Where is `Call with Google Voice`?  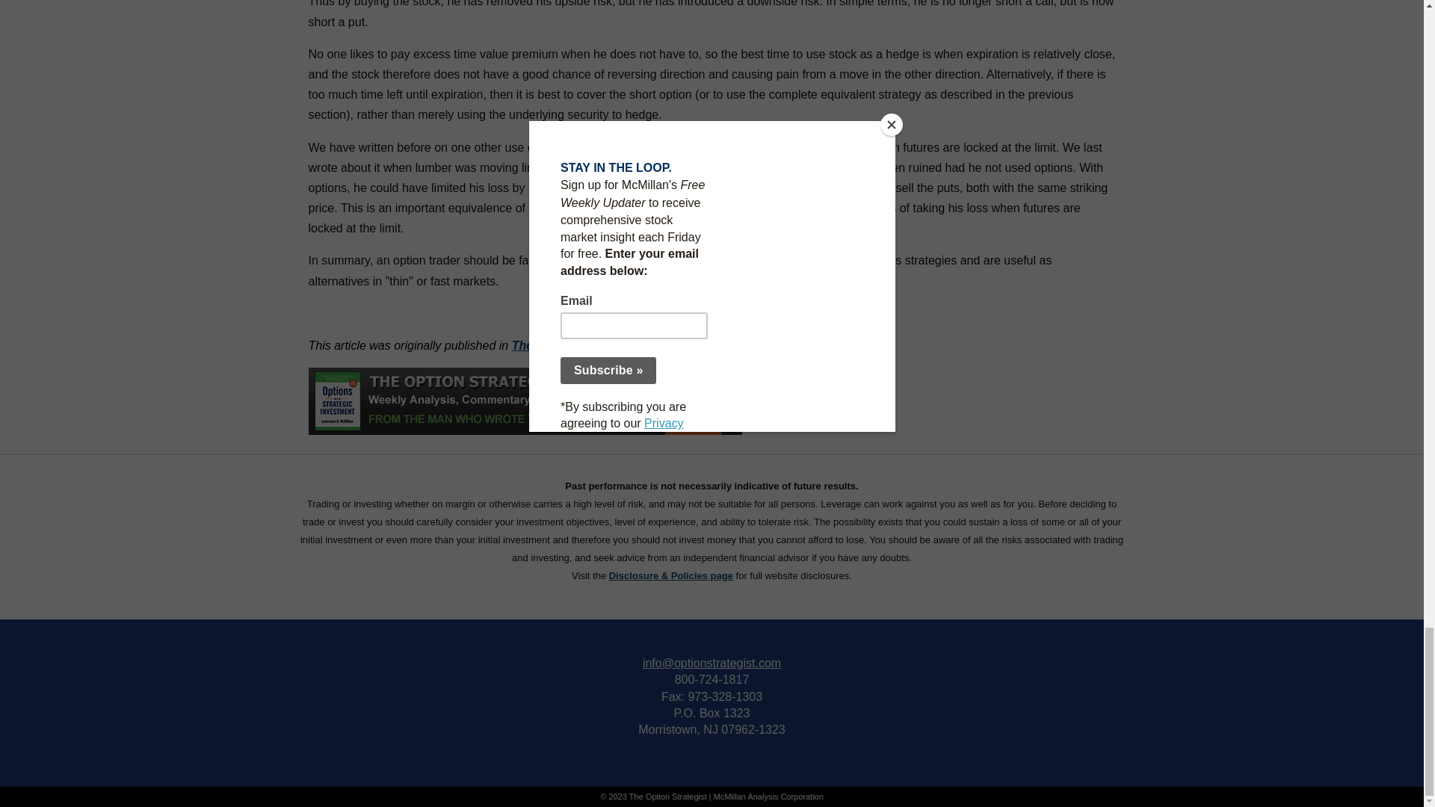
Call with Google Voice is located at coordinates (724, 696).